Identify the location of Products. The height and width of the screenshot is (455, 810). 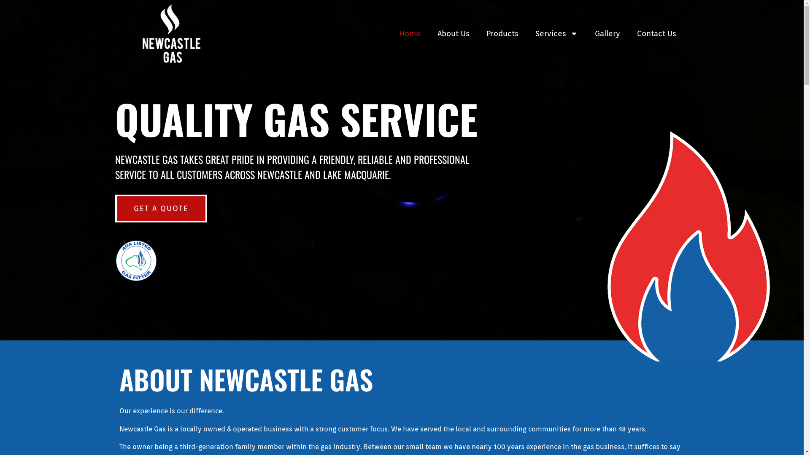
(502, 34).